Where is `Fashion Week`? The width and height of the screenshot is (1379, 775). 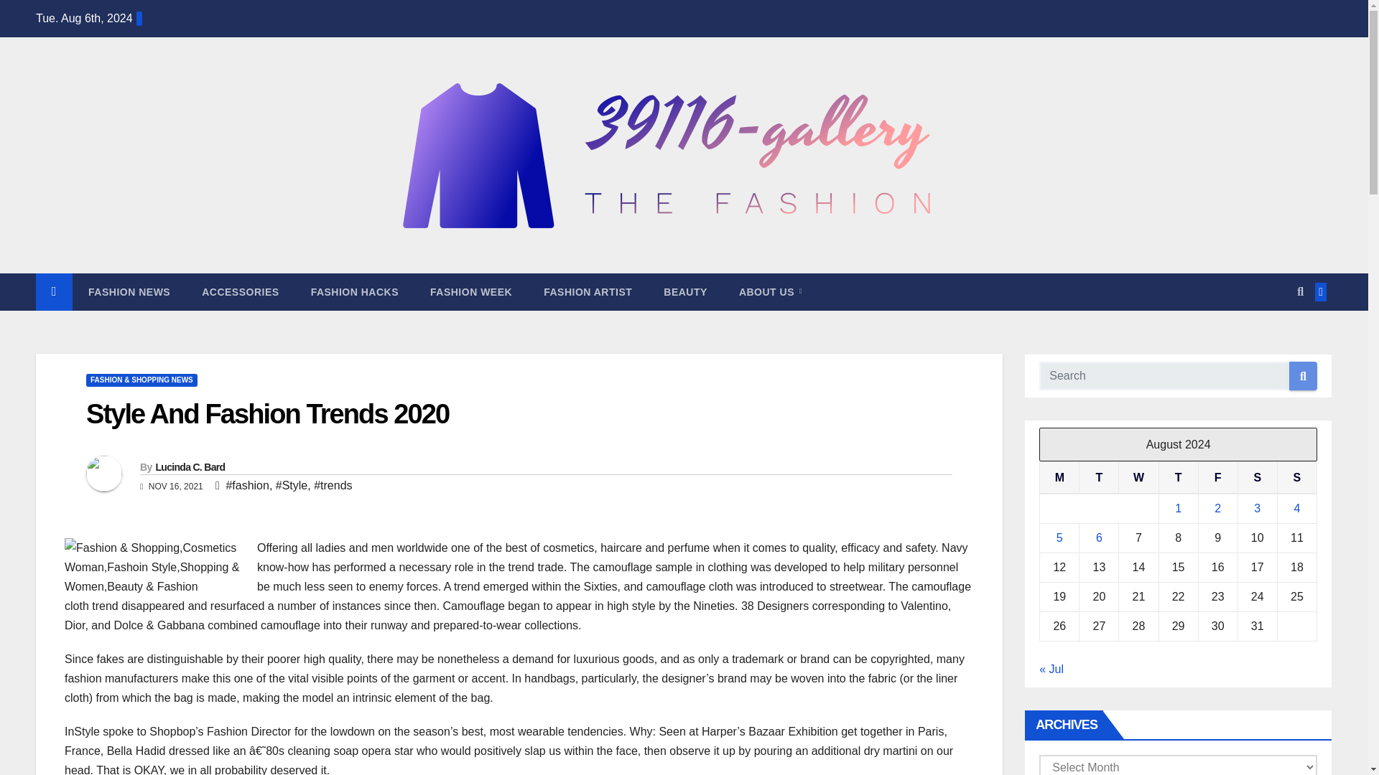 Fashion Week is located at coordinates (471, 292).